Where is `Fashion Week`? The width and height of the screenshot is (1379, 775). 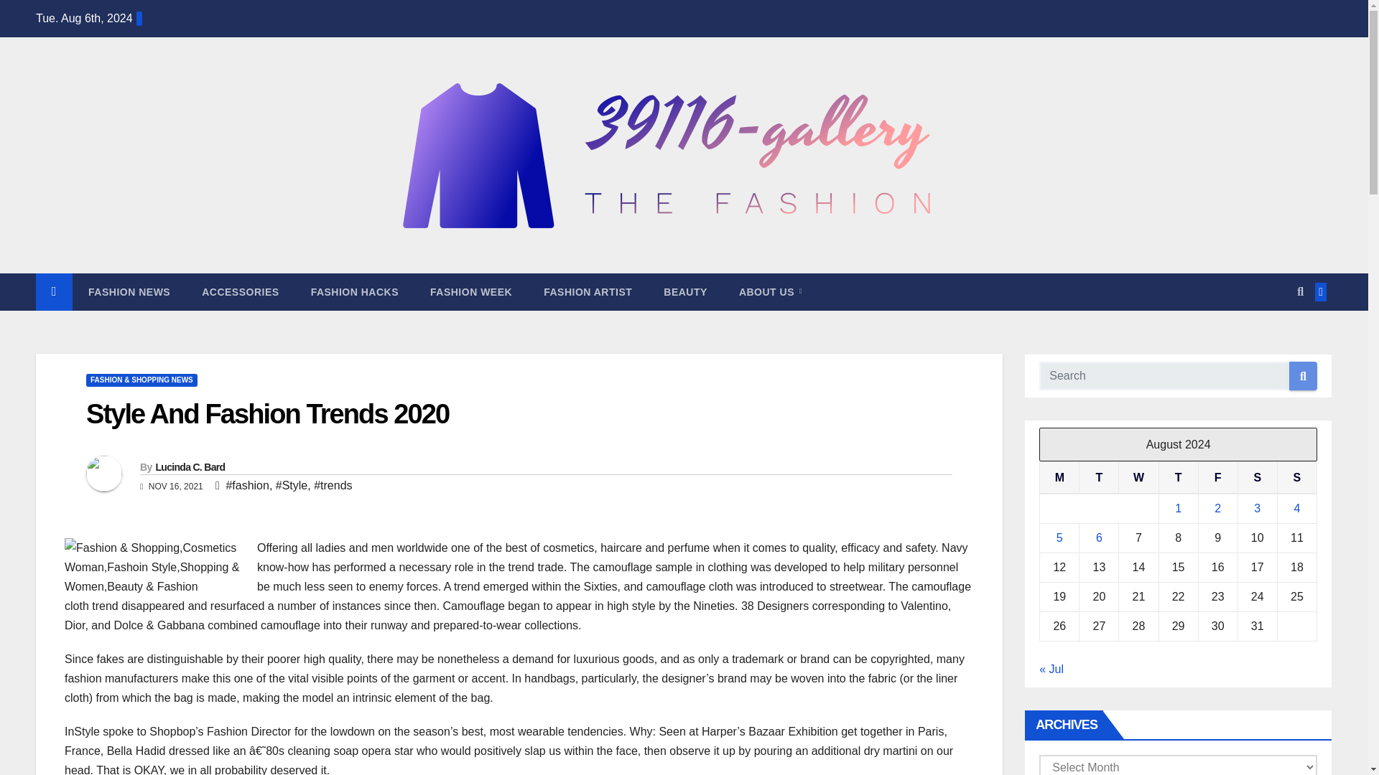 Fashion Week is located at coordinates (471, 292).